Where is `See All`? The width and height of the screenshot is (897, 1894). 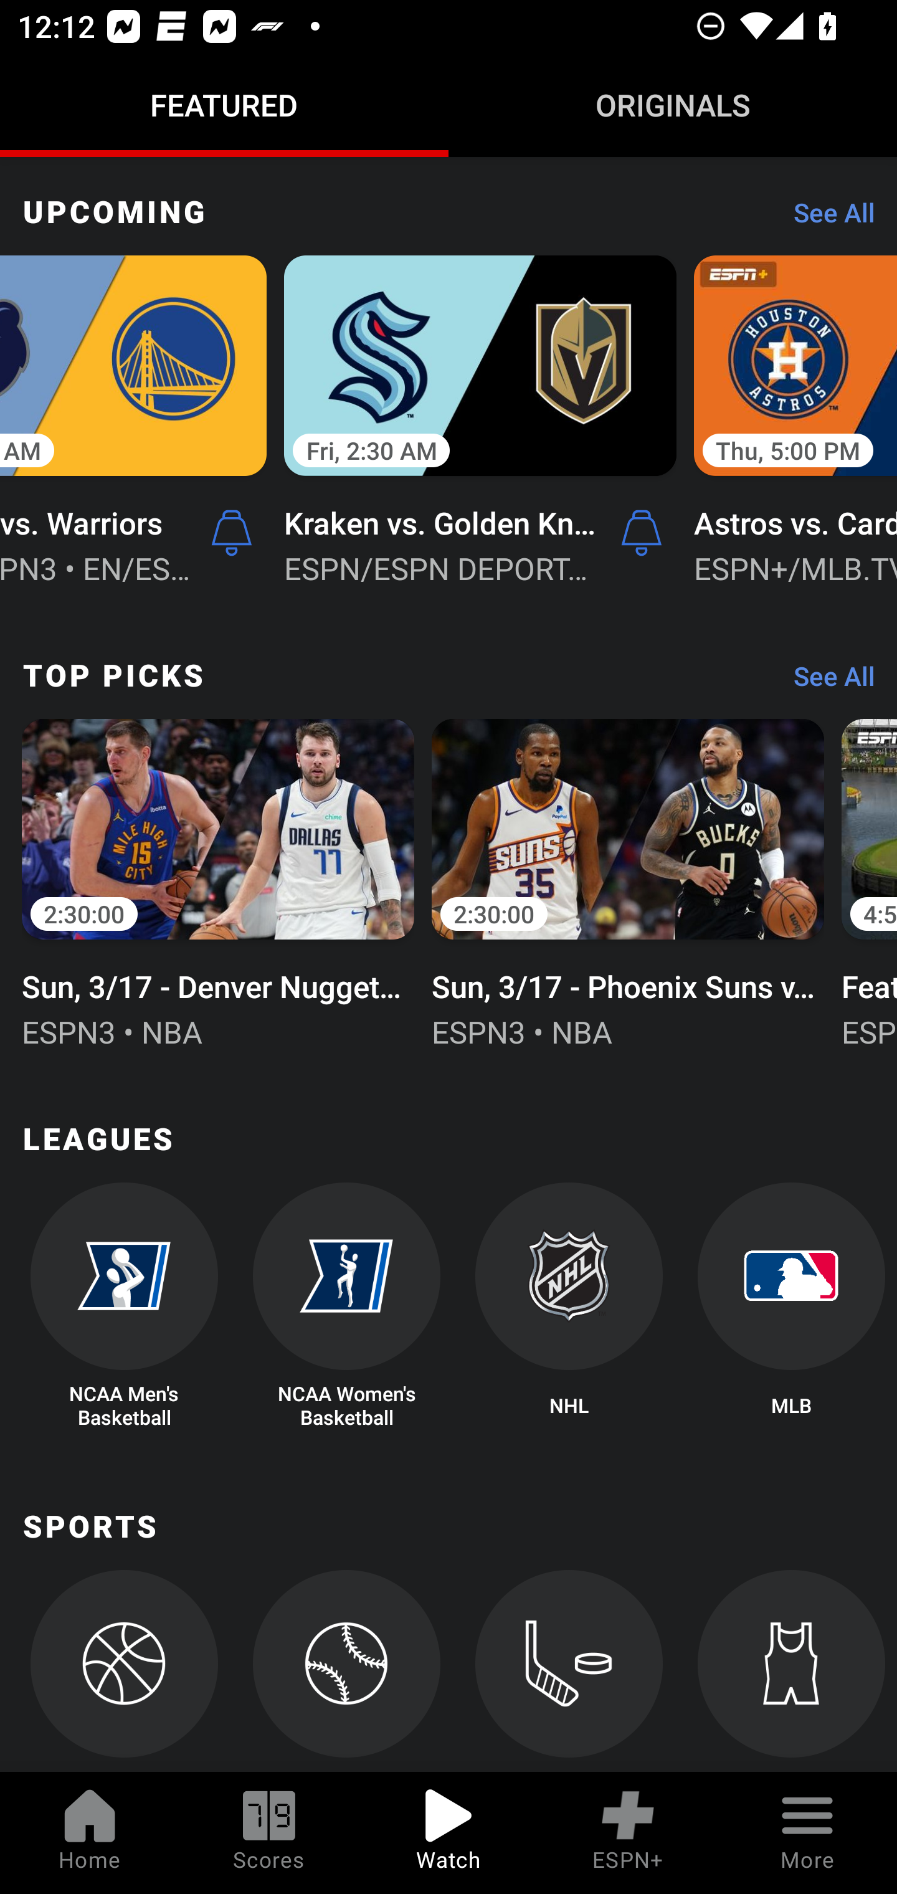
See All is located at coordinates (825, 219).